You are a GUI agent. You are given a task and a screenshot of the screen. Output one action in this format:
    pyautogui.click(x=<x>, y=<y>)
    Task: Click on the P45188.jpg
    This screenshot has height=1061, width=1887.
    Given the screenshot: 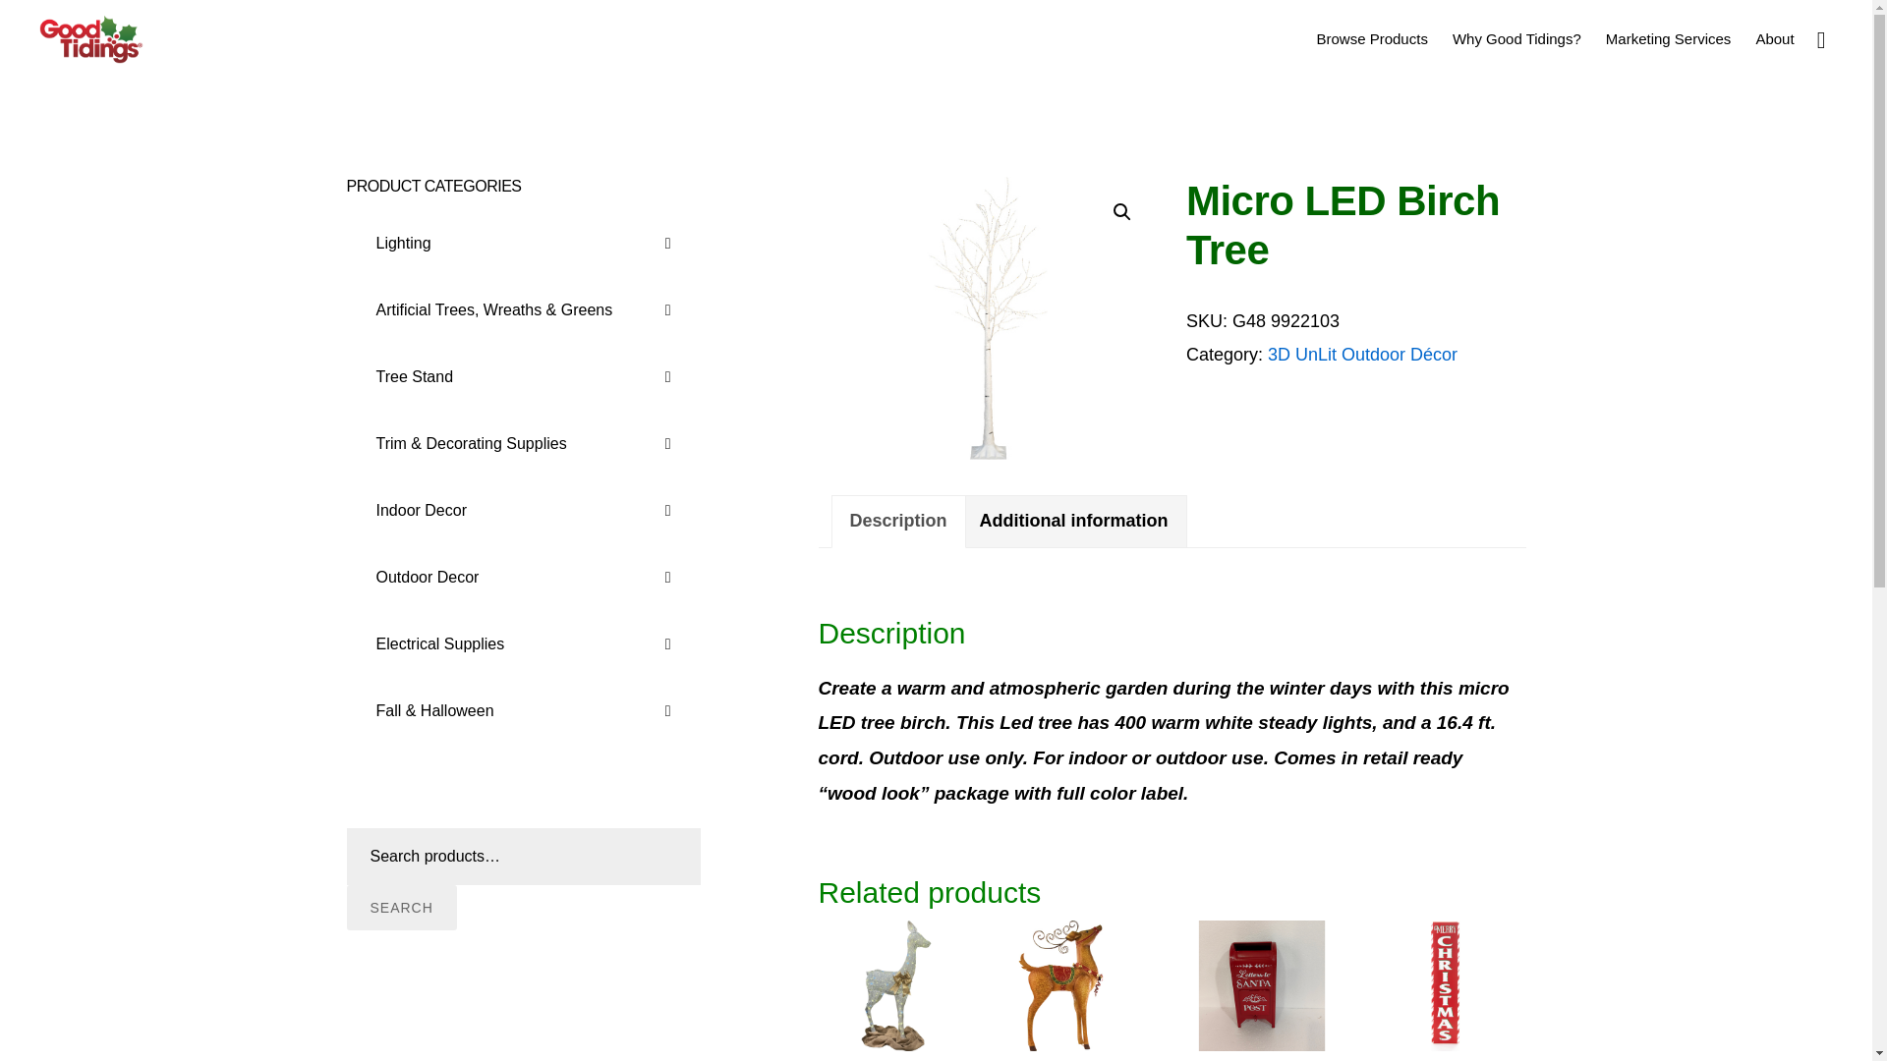 What is the action you would take?
    pyautogui.click(x=987, y=318)
    